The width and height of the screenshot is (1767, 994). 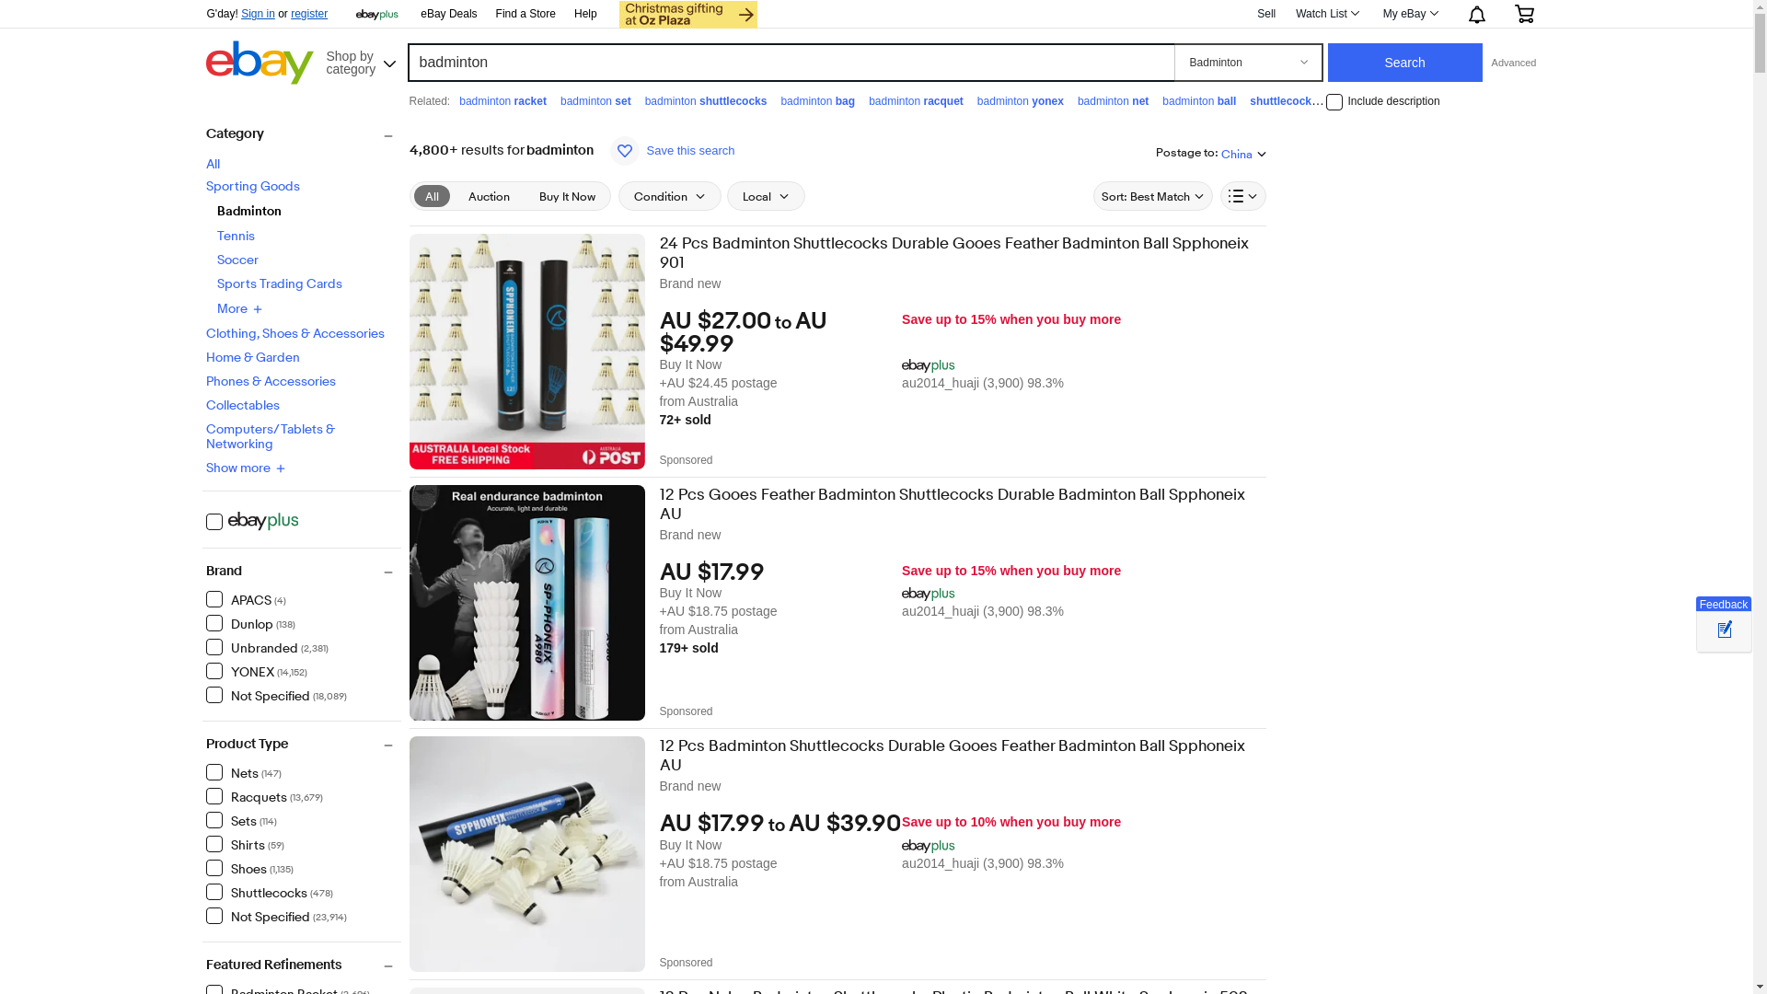 I want to click on Sort: Best Match, so click(x=1153, y=196).